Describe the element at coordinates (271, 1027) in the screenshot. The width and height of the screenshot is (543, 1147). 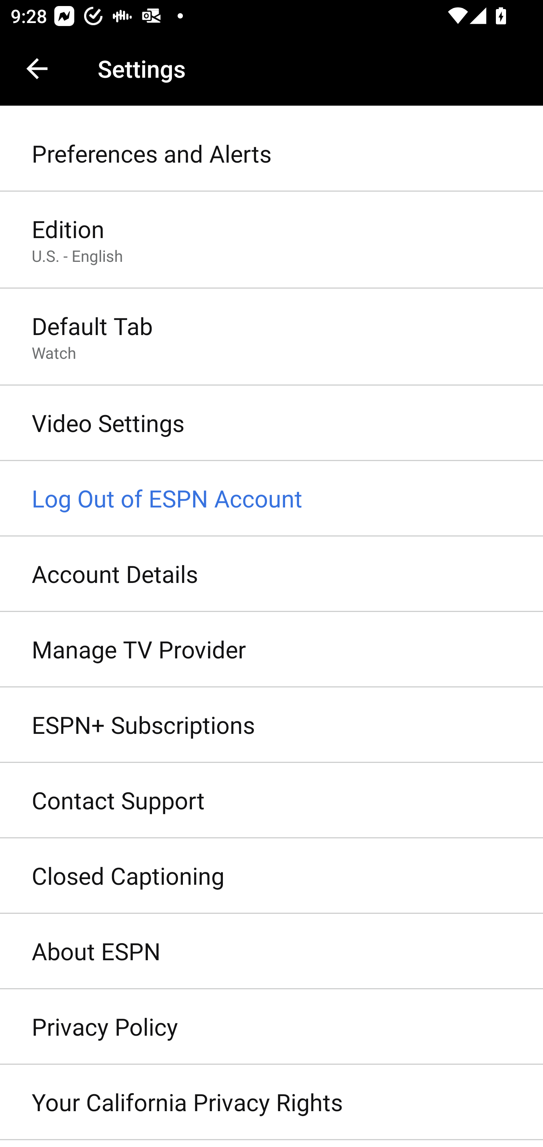
I see `Privacy Policy` at that location.